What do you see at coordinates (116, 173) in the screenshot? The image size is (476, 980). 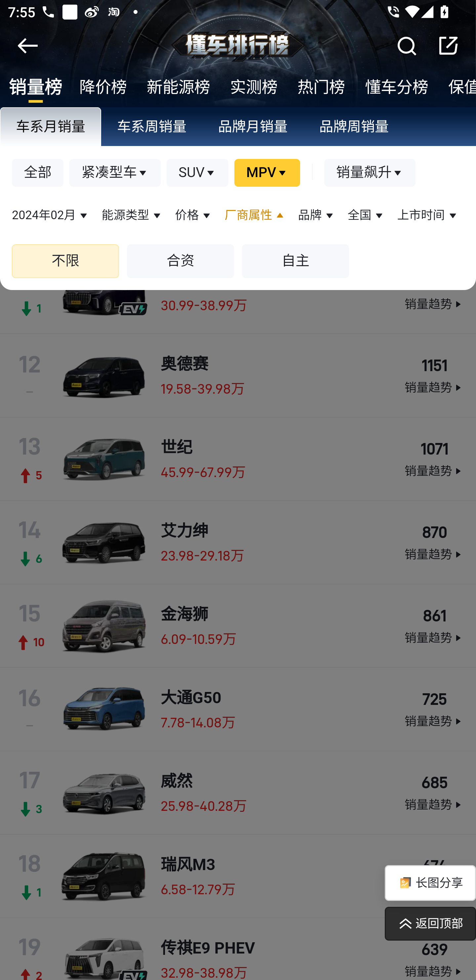 I see `紧凑型车` at bounding box center [116, 173].